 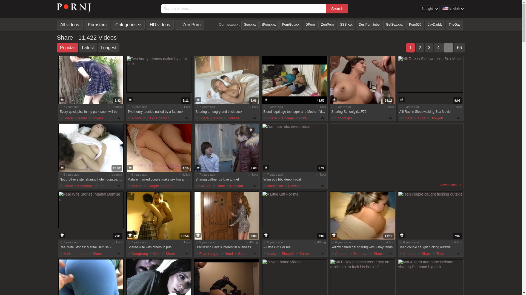 I want to click on Two horny teenies nailed by a fat cock, so click(x=159, y=74).